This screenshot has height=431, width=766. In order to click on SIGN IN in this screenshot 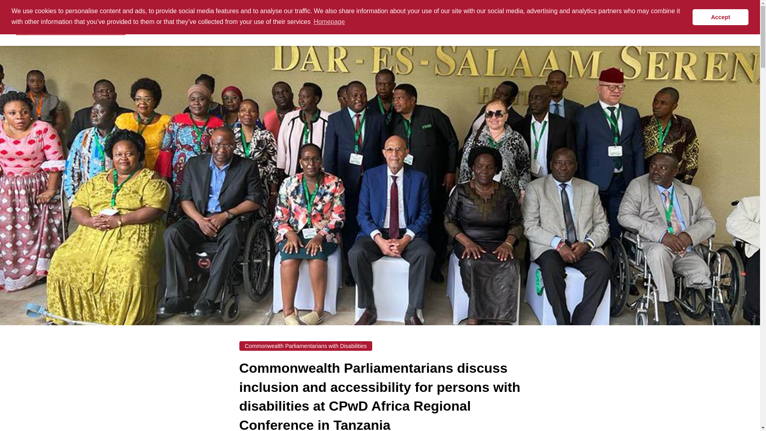, I will do `click(664, 22)`.